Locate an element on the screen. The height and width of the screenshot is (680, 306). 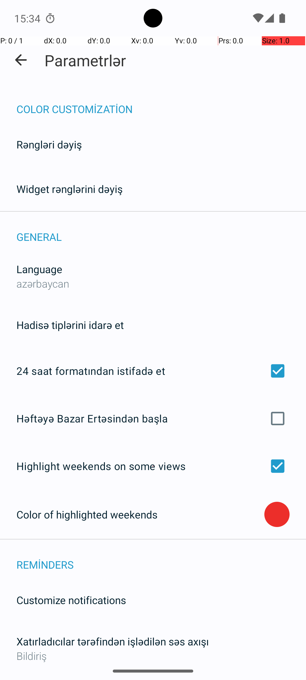
Hadisə tiplərini idarə et is located at coordinates (70, 325).